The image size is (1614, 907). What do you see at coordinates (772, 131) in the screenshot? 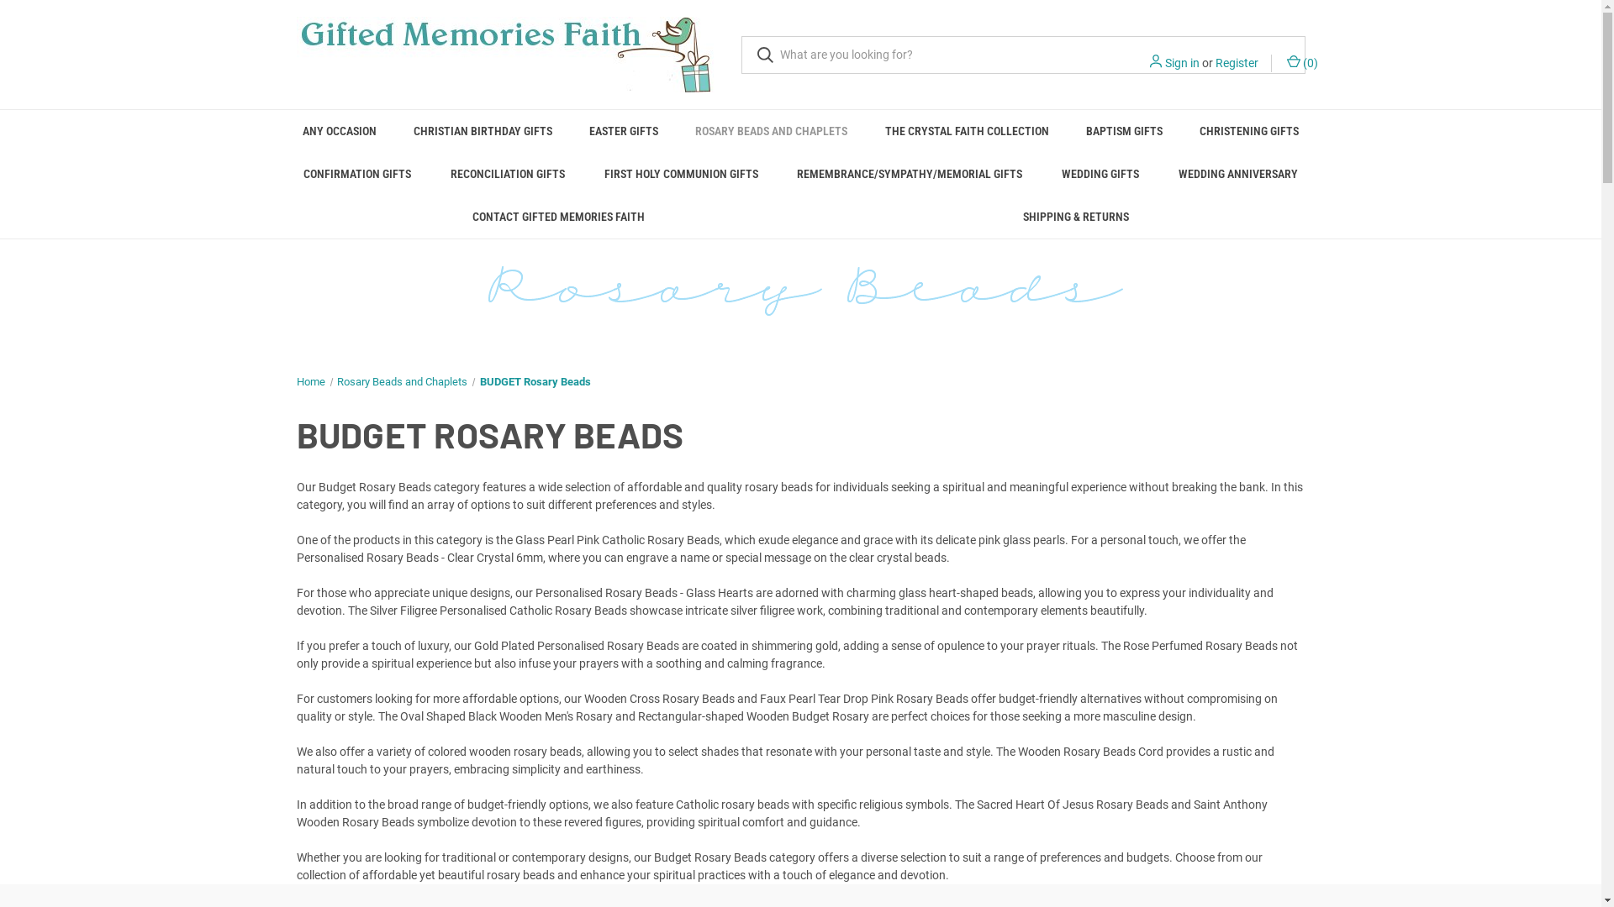
I see `ROSARY BEADS AND CHAPLETS` at bounding box center [772, 131].